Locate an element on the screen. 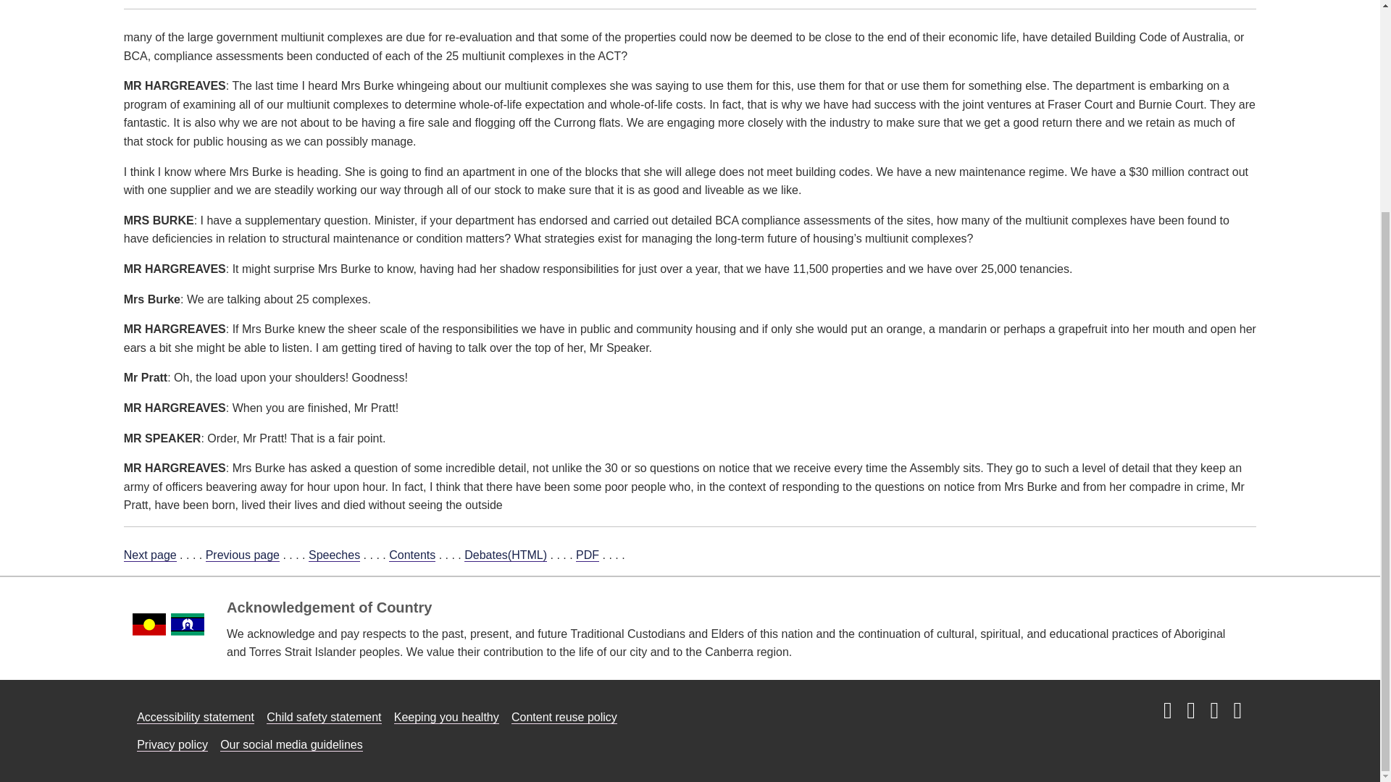 Image resolution: width=1391 pixels, height=782 pixels. Speeches is located at coordinates (335, 555).